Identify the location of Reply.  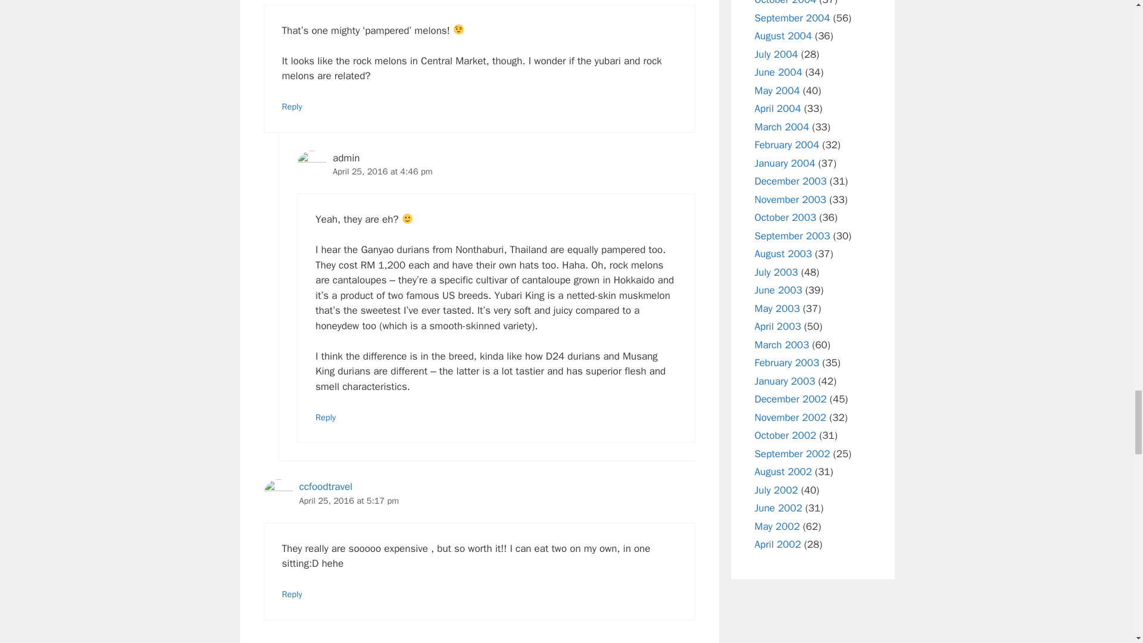
(292, 594).